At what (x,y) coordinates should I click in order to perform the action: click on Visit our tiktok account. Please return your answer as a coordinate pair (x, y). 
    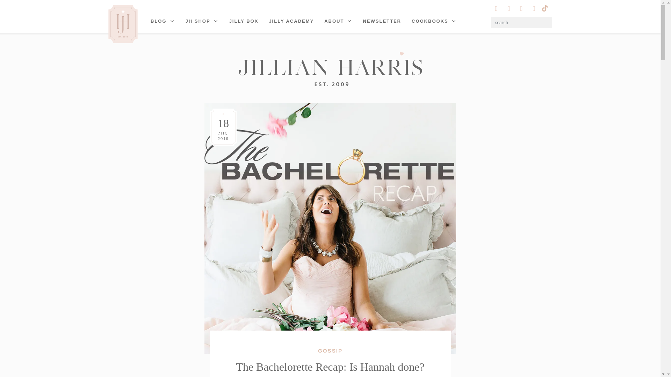
    Looking at the image, I should click on (544, 7).